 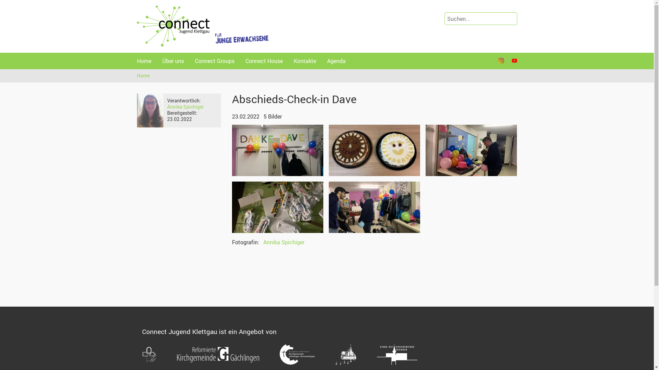 What do you see at coordinates (150, 110) in the screenshot?
I see `IMG_20190904_220652 (Foto: Annika Spichiger)` at bounding box center [150, 110].